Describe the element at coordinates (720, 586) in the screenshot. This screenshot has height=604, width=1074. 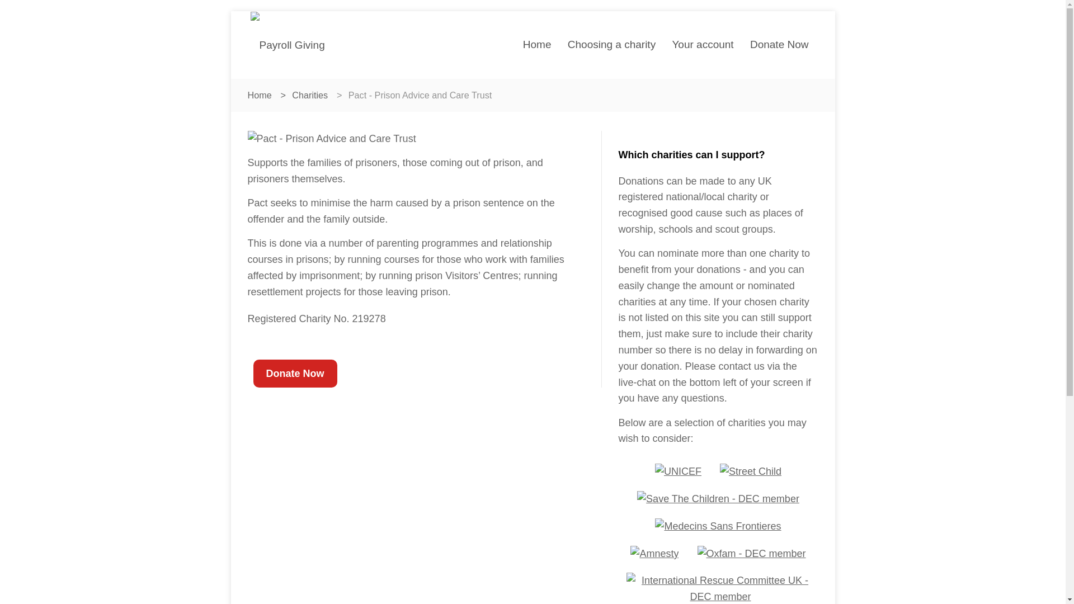
I see `International Rescue Committee UK - DEC member` at that location.